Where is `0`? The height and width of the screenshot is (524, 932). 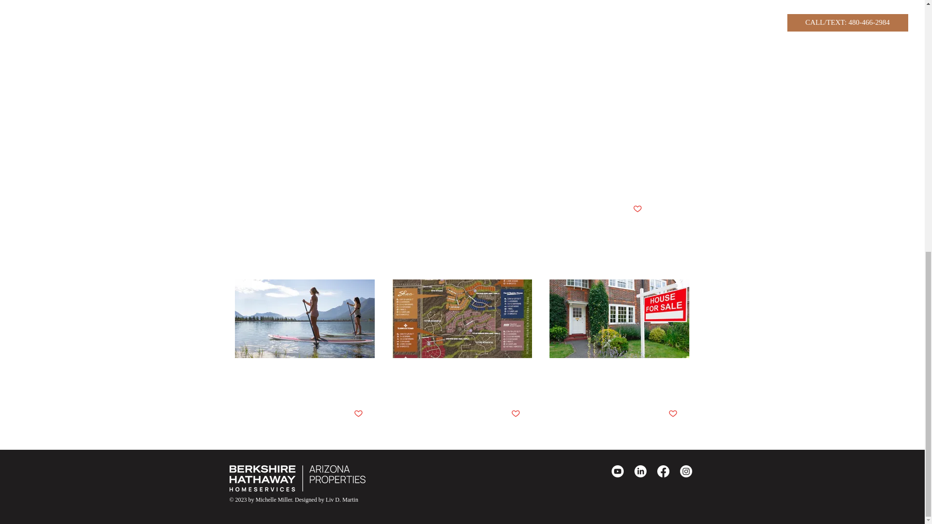 0 is located at coordinates (596, 413).